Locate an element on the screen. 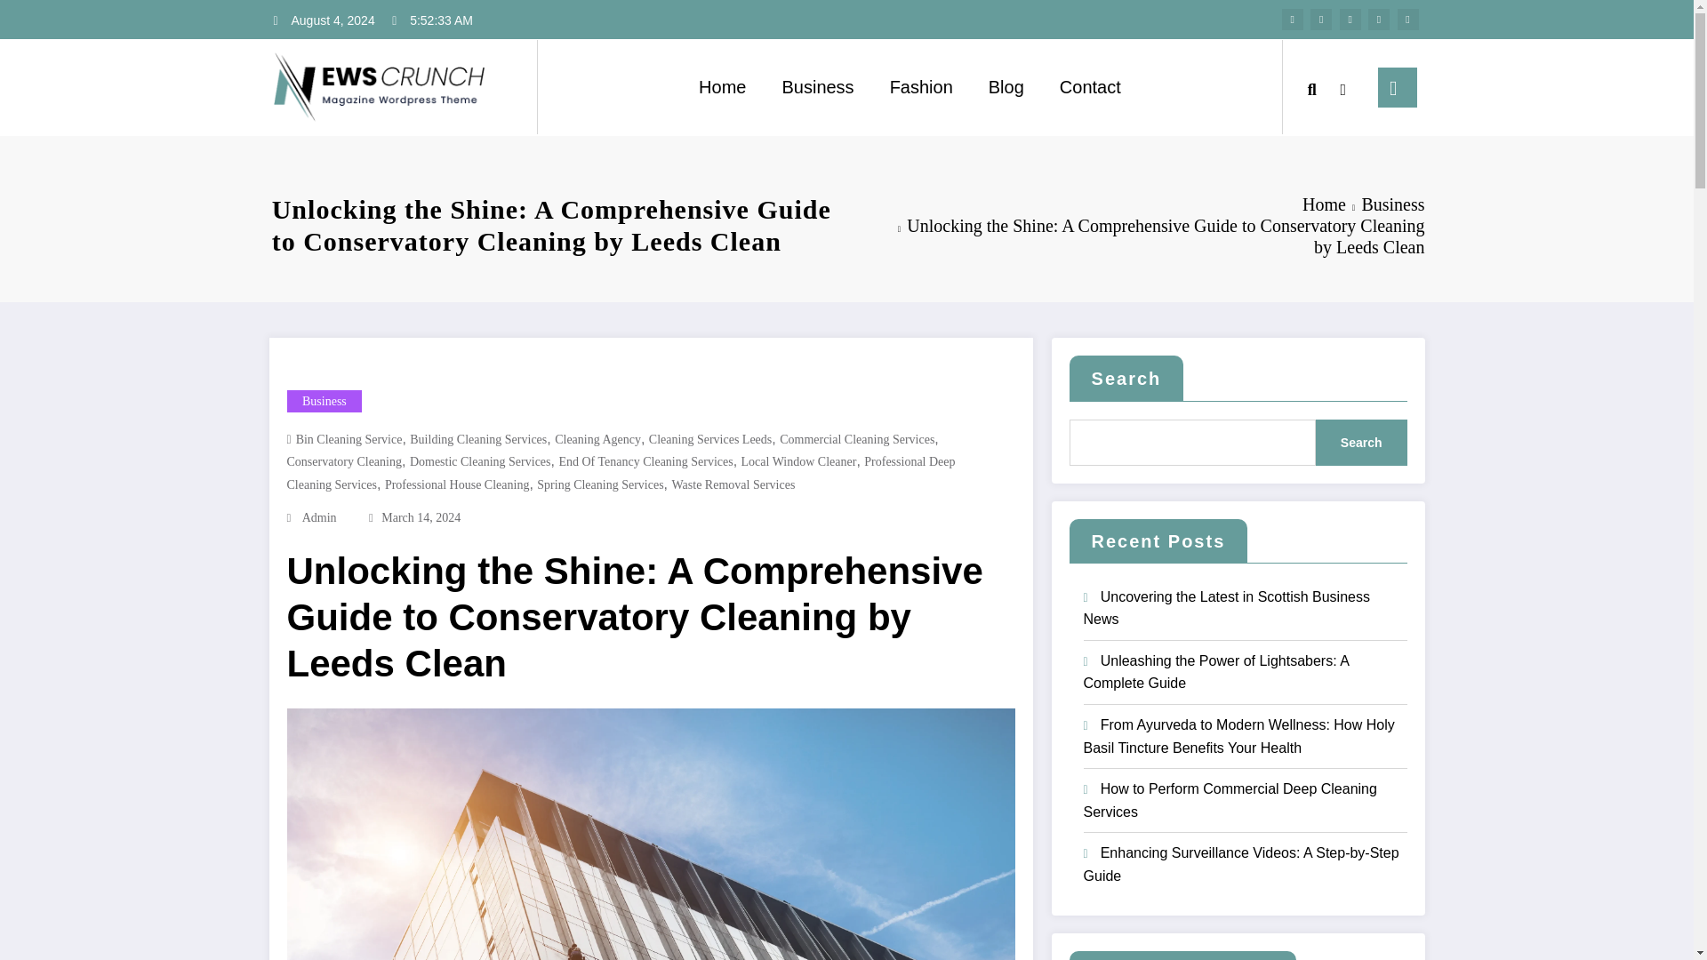 The image size is (1707, 960). instagram is located at coordinates (1378, 19).